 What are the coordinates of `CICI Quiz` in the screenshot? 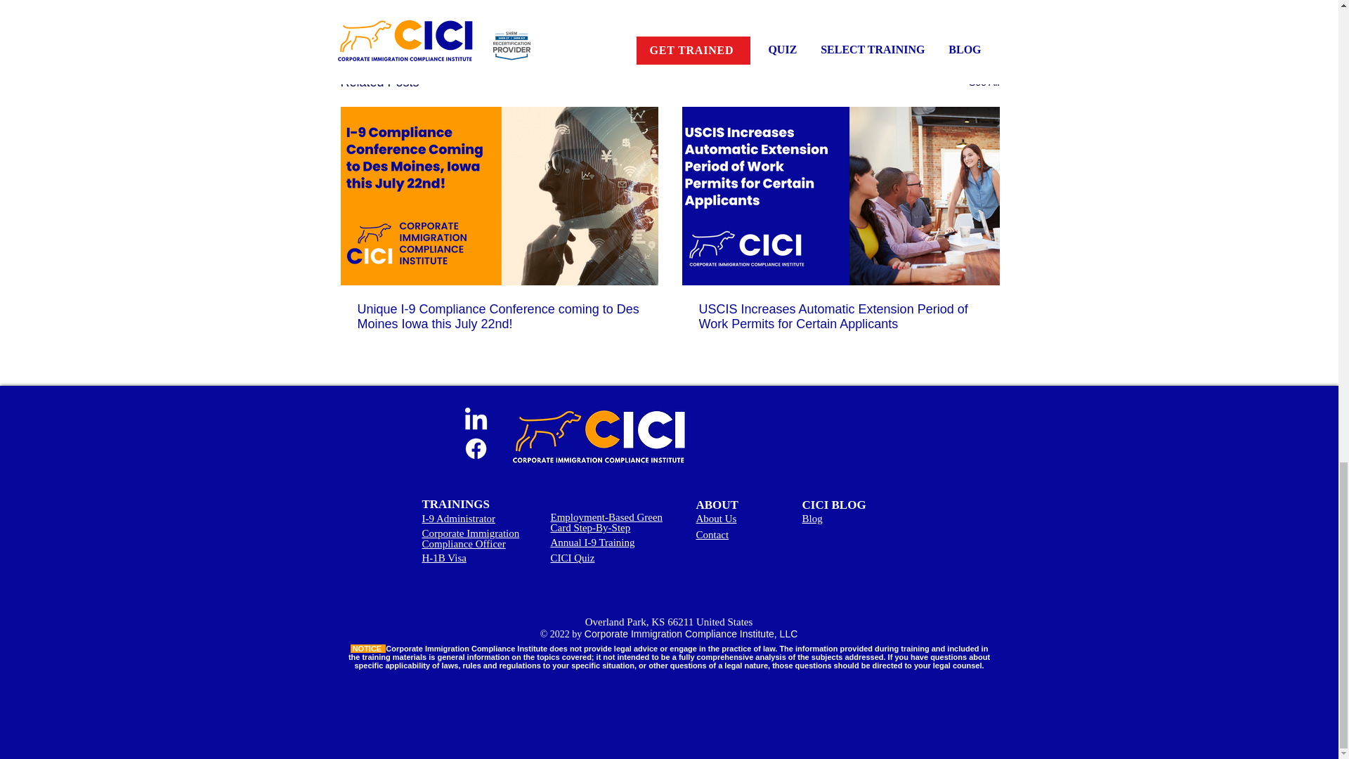 It's located at (572, 558).